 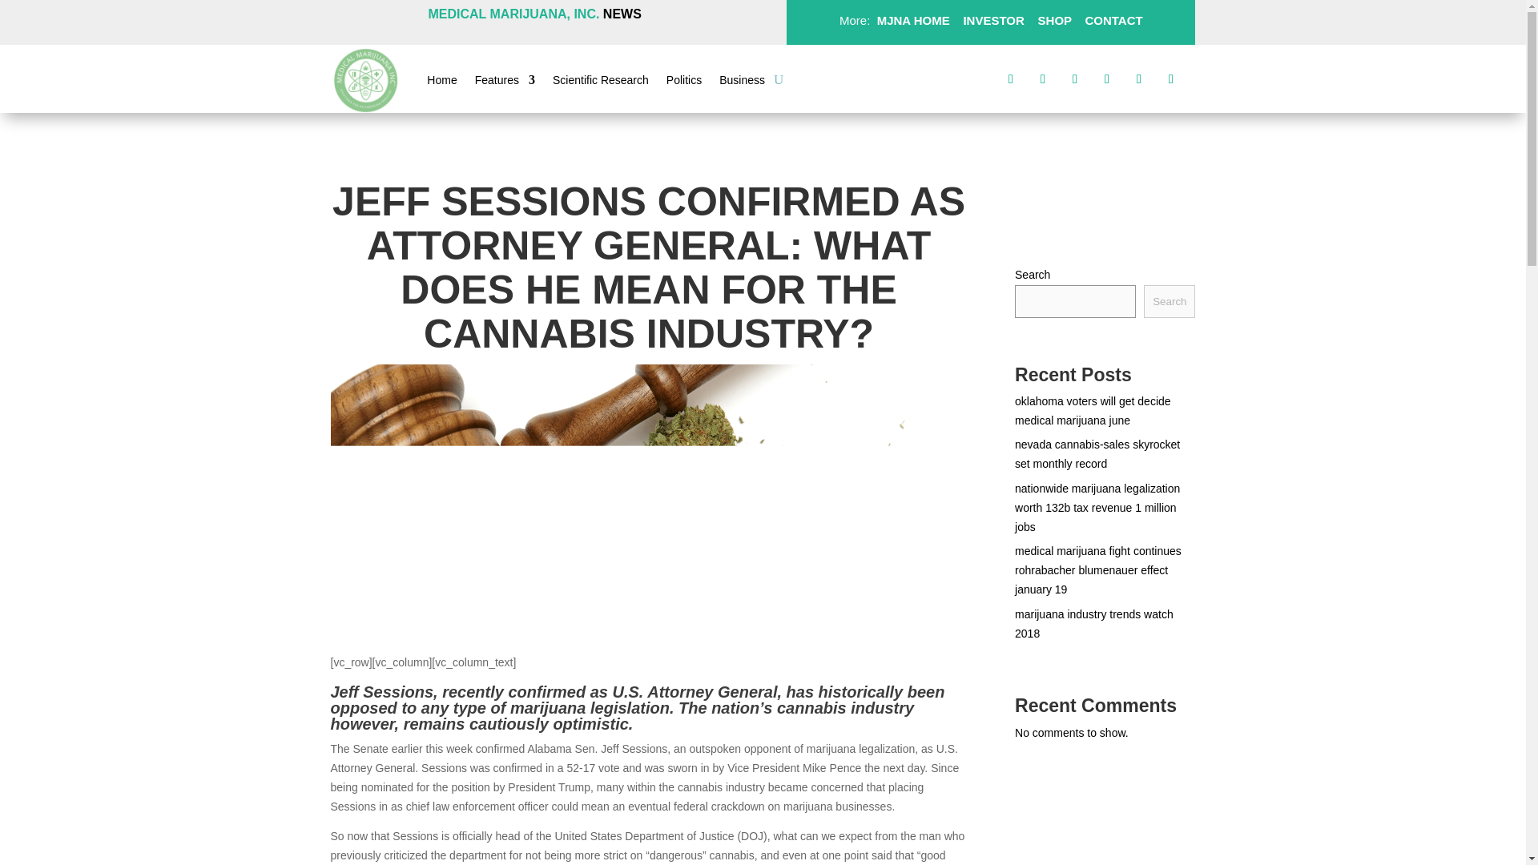 What do you see at coordinates (1052, 20) in the screenshot?
I see ` SHOP` at bounding box center [1052, 20].